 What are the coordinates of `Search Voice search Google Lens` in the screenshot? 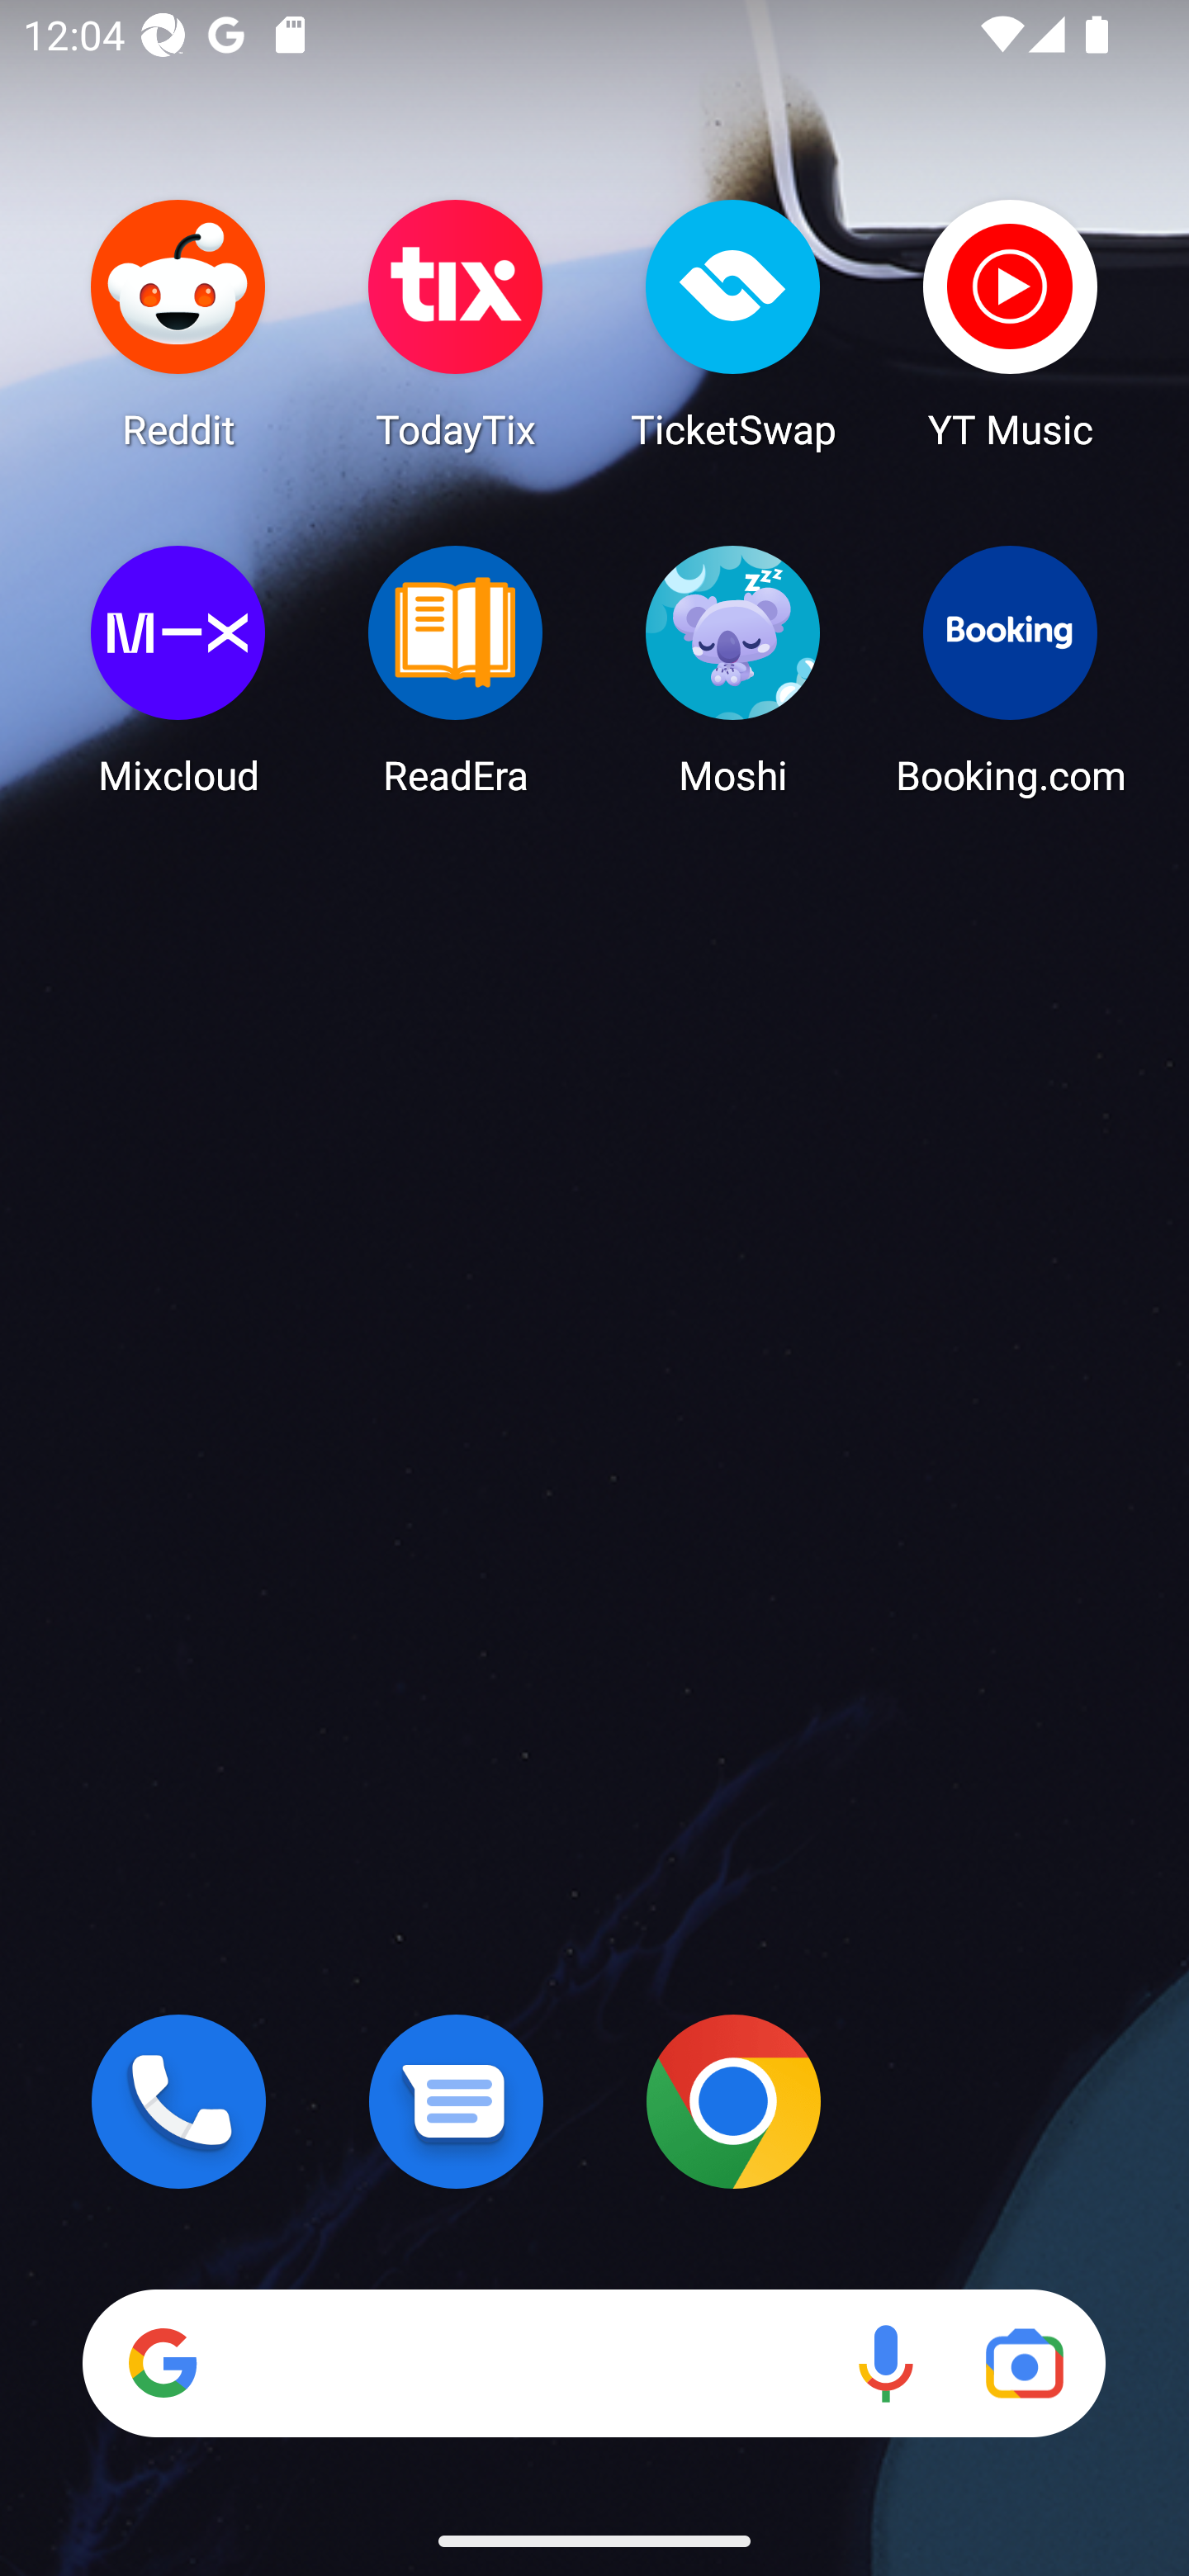 It's located at (594, 2363).